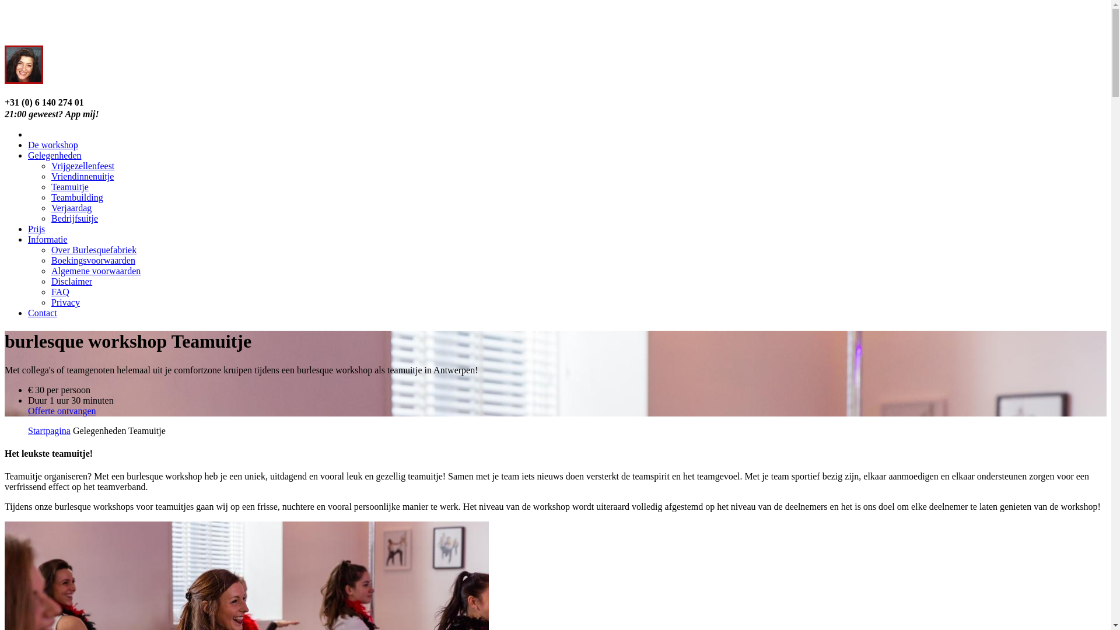  Describe the element at coordinates (94, 250) in the screenshot. I see `Over Burlesquefabriek` at that location.